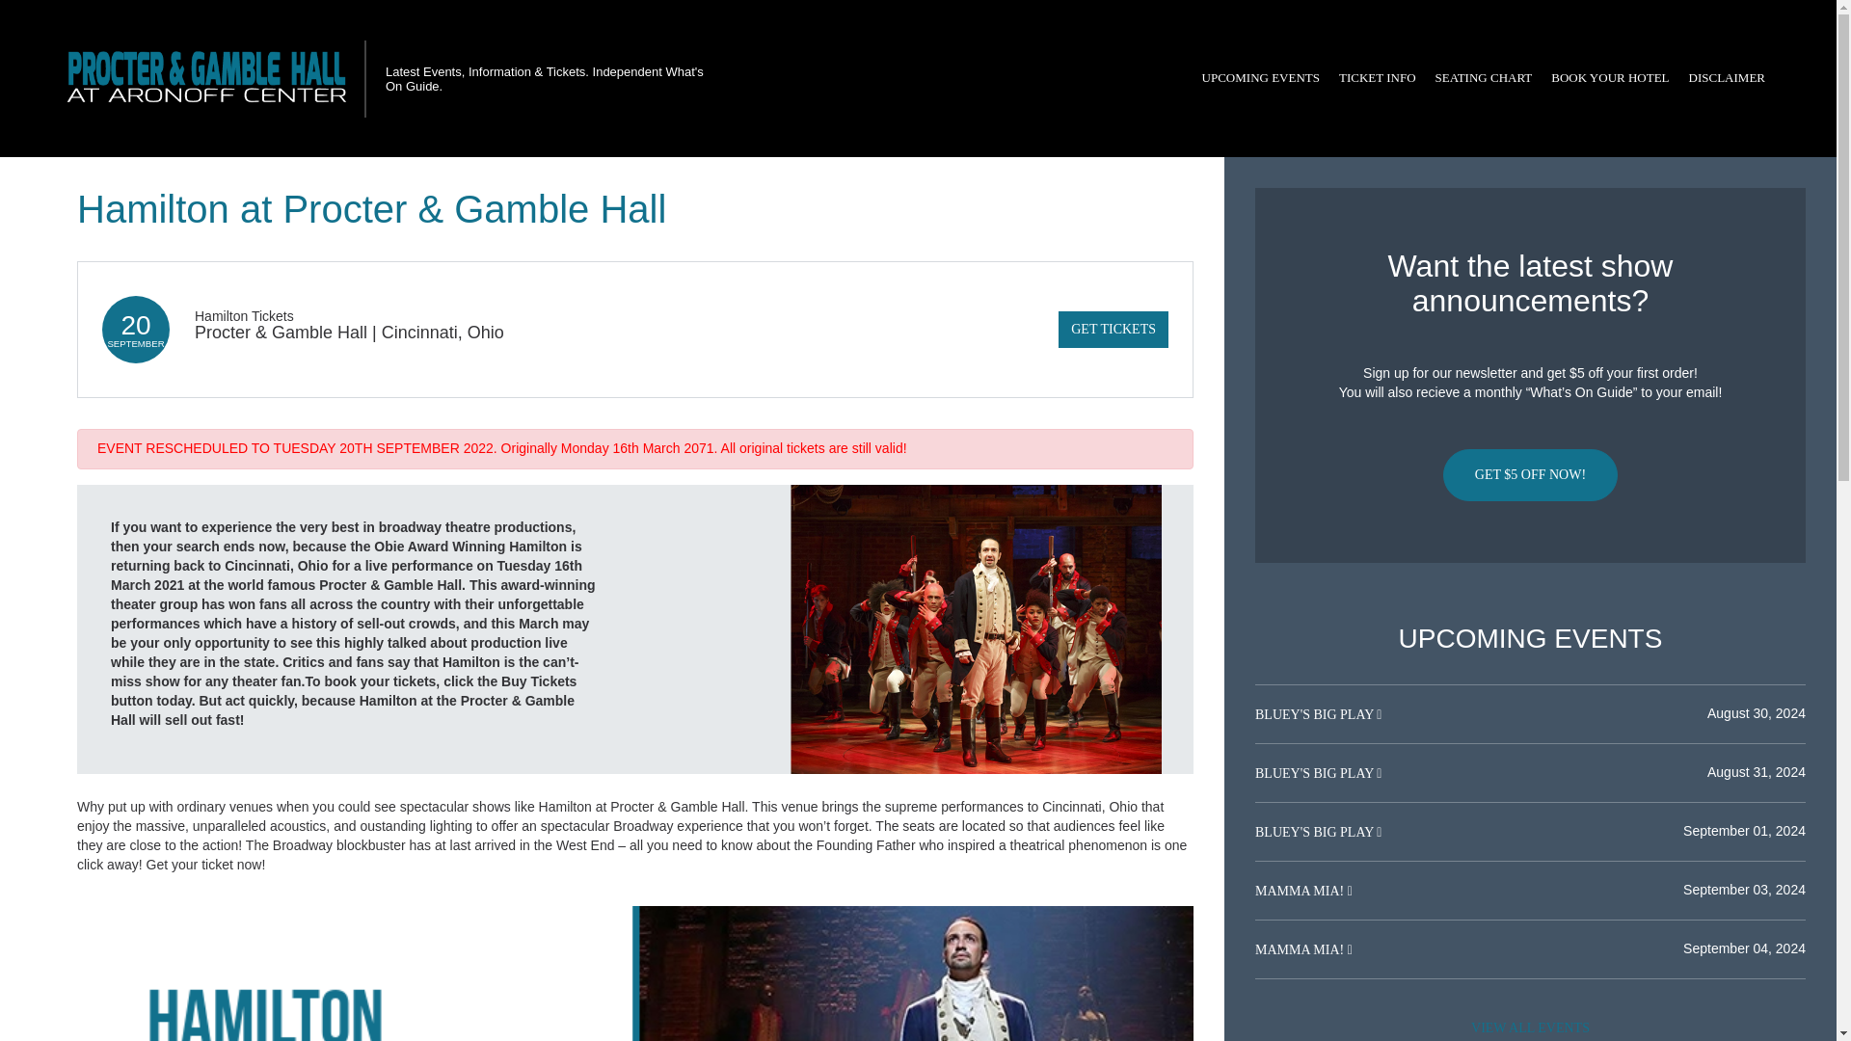  Describe the element at coordinates (1301, 891) in the screenshot. I see `MAMMA MIA!` at that location.